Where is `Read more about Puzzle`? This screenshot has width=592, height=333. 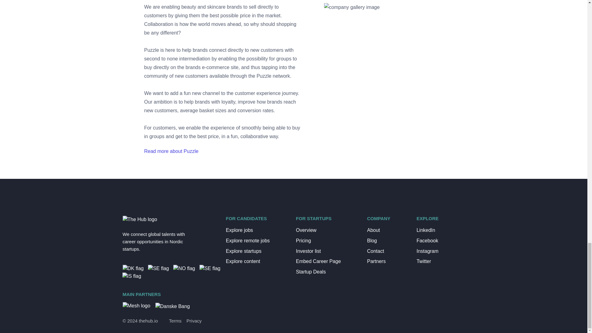
Read more about Puzzle is located at coordinates (171, 151).